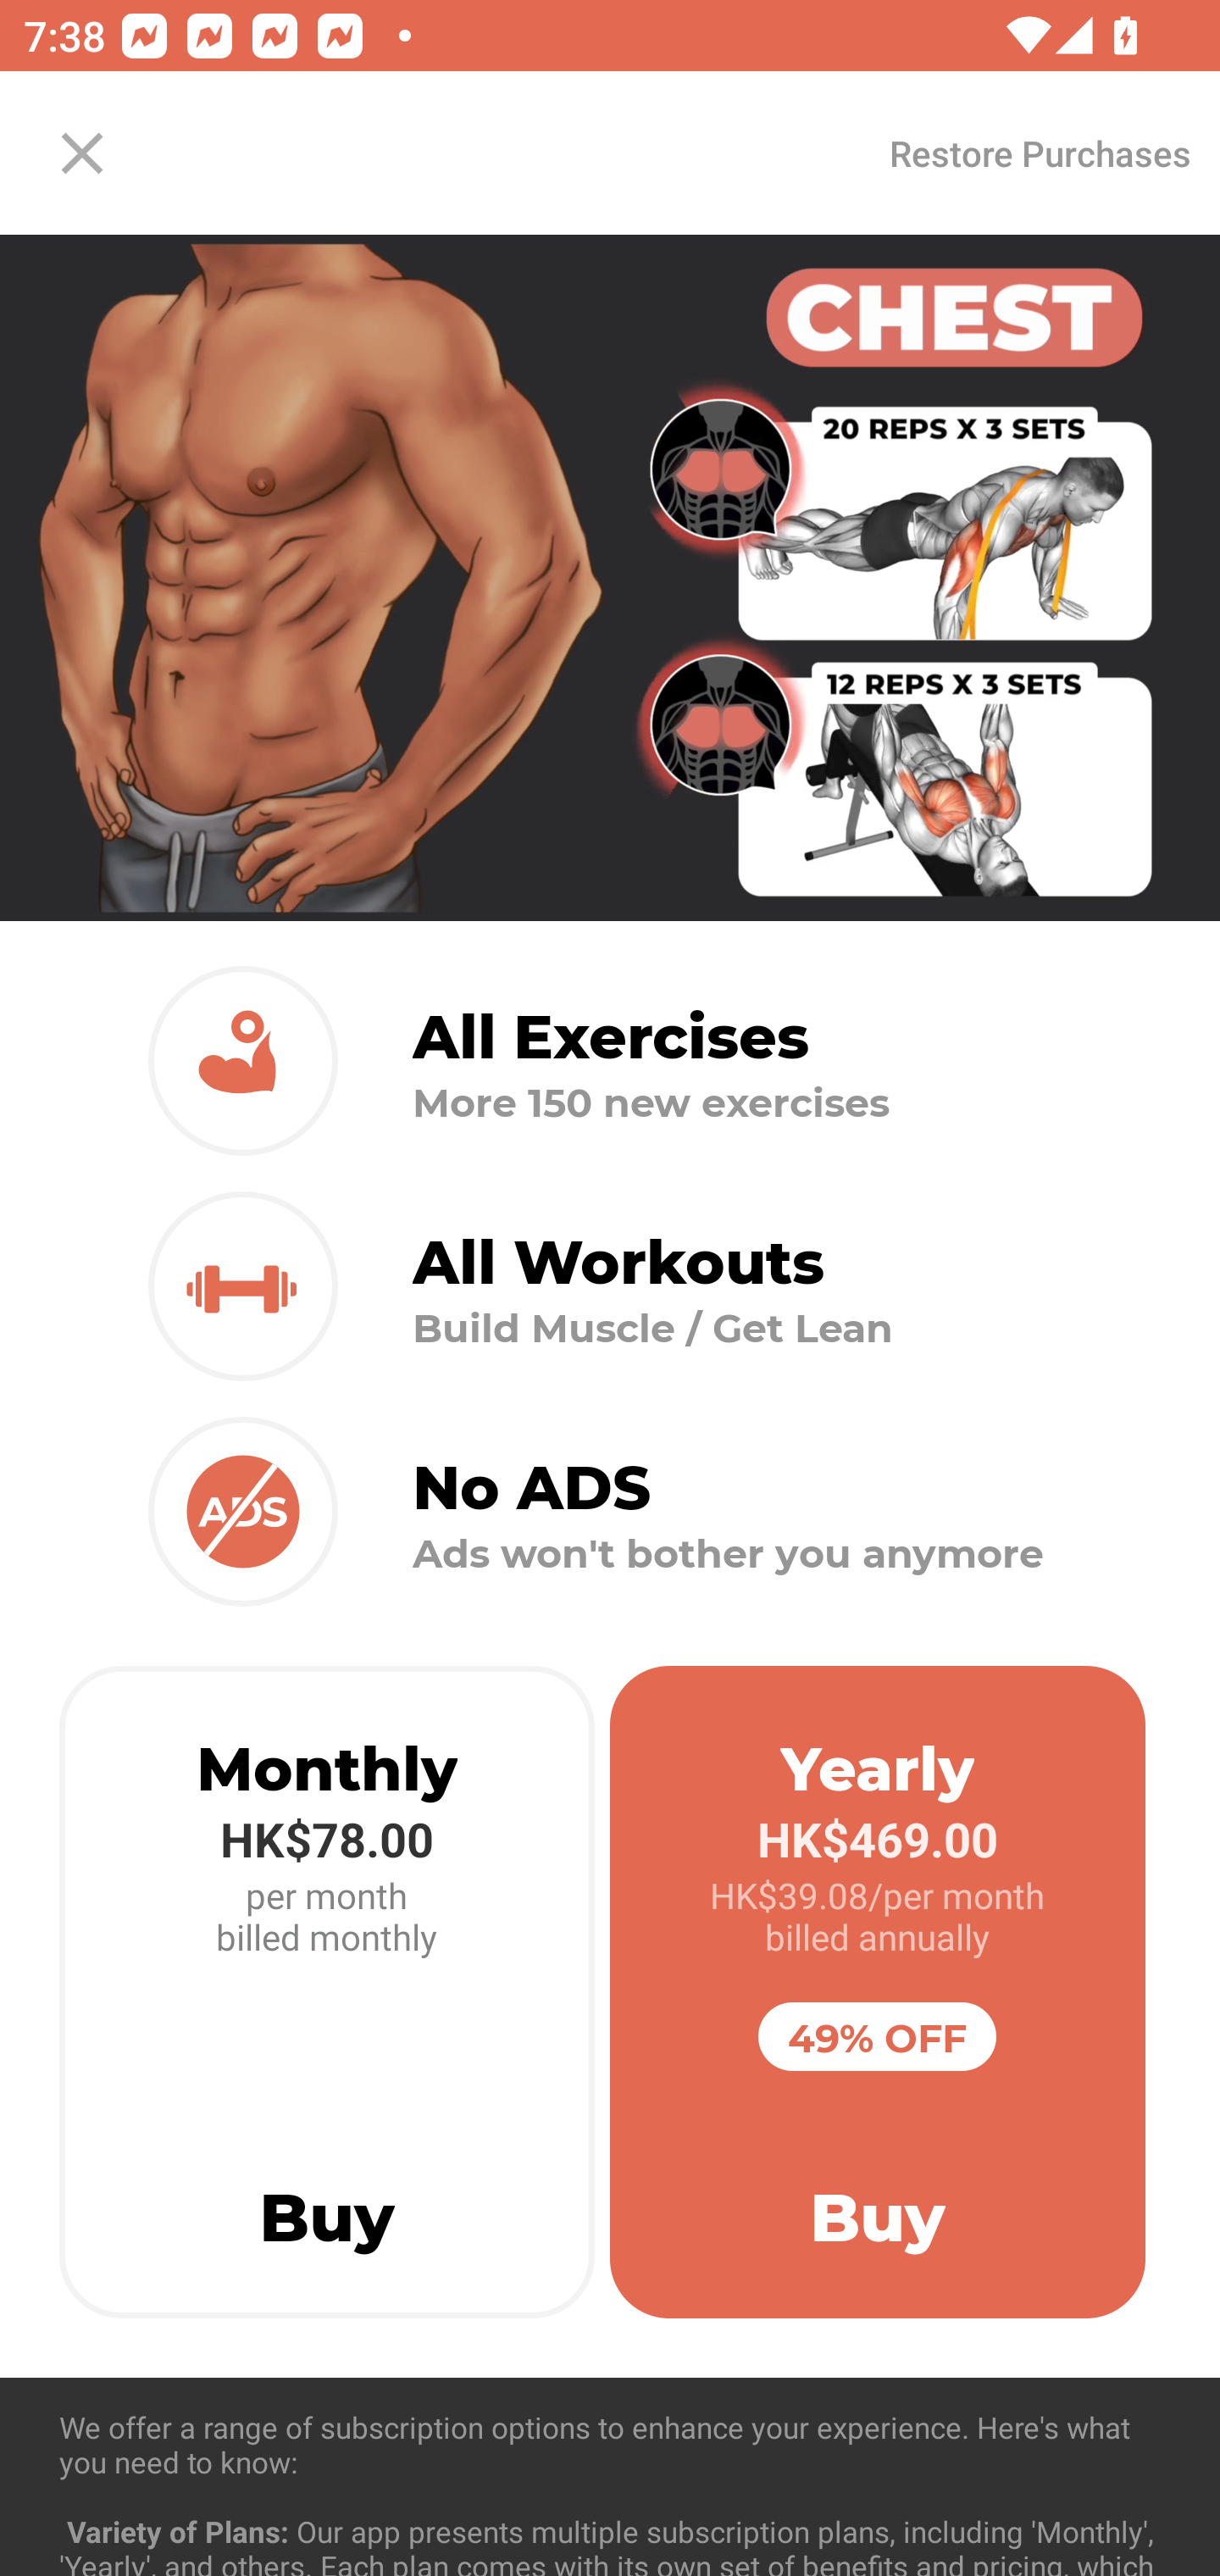 This screenshot has width=1220, height=2576. I want to click on Monthly HK$78.00 per month
billed monthly Buy, so click(327, 1992).